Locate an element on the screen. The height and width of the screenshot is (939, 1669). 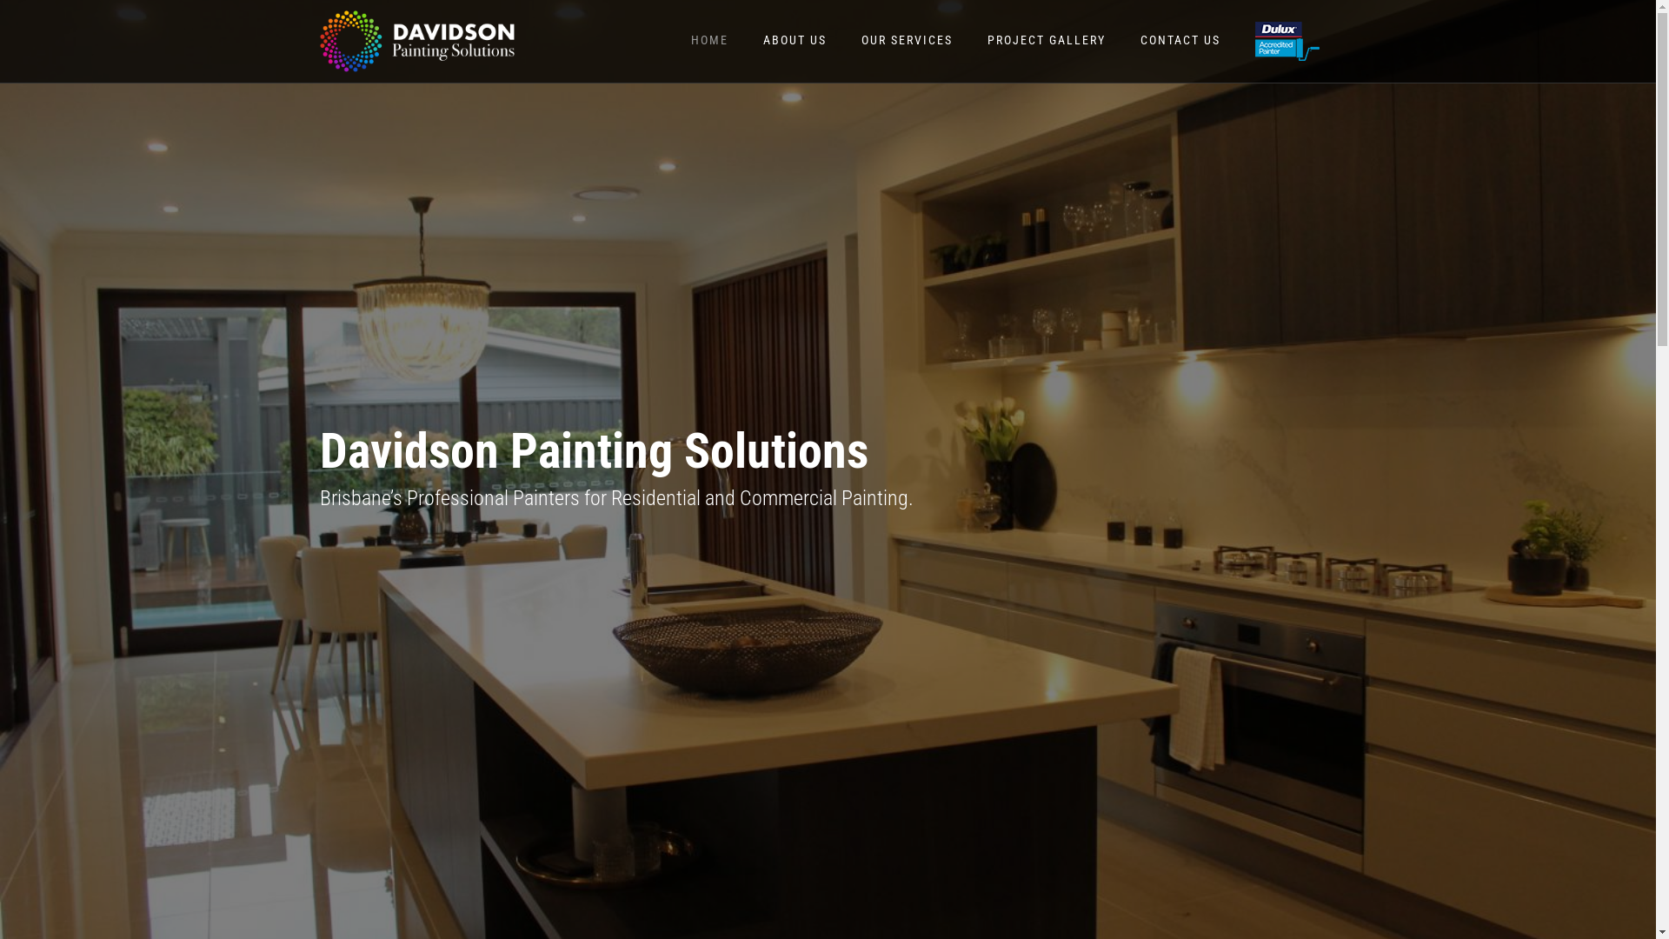
OUR SERVICES is located at coordinates (908, 40).